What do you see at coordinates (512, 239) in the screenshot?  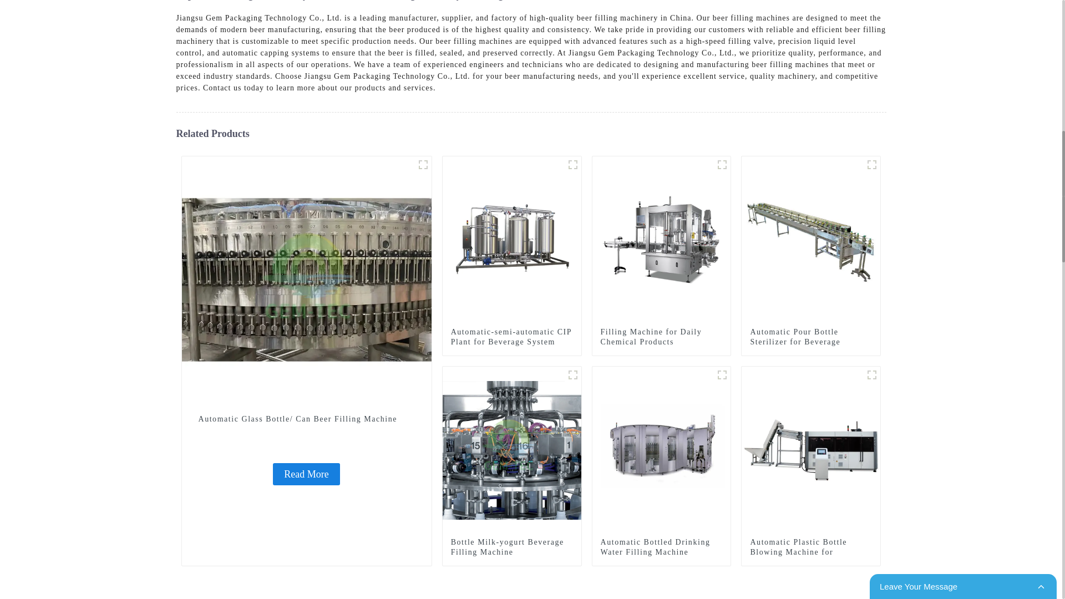 I see `Automatic-semi-automatic CIP Plant for Beverage System` at bounding box center [512, 239].